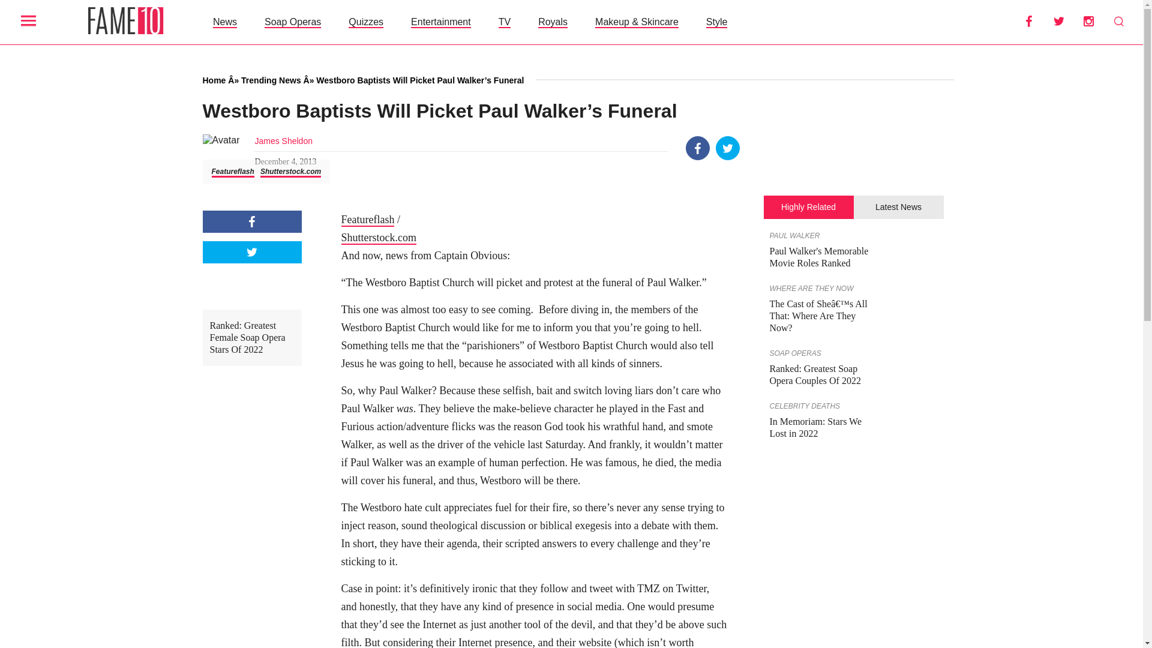 The image size is (1152, 648). I want to click on Twitter, so click(251, 252).